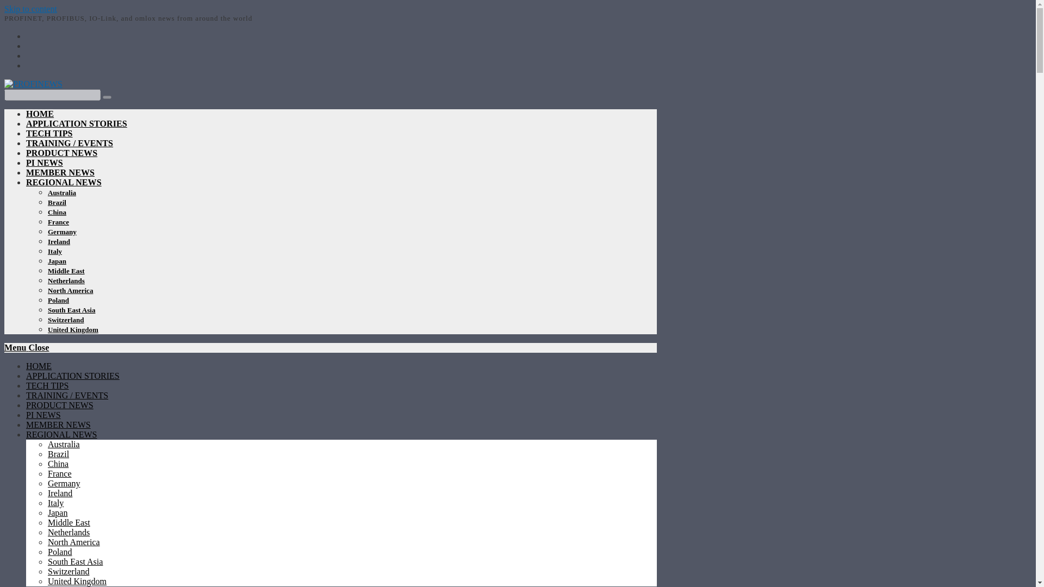  What do you see at coordinates (40, 114) in the screenshot?
I see `HOME` at bounding box center [40, 114].